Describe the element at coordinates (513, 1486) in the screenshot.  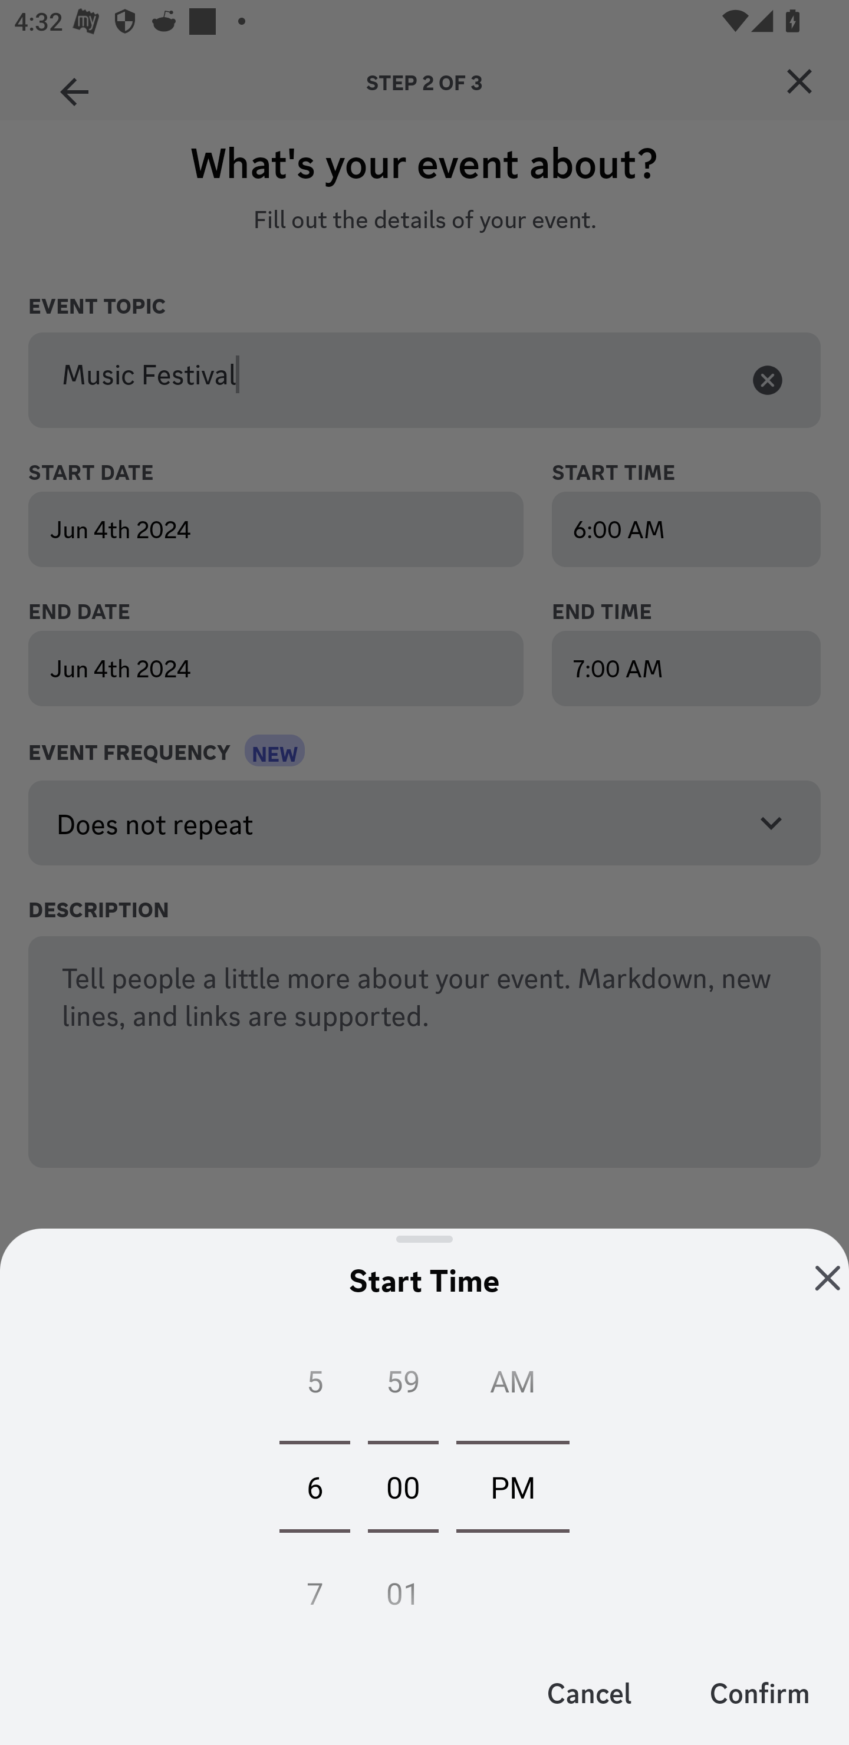
I see ` PM ` at that location.